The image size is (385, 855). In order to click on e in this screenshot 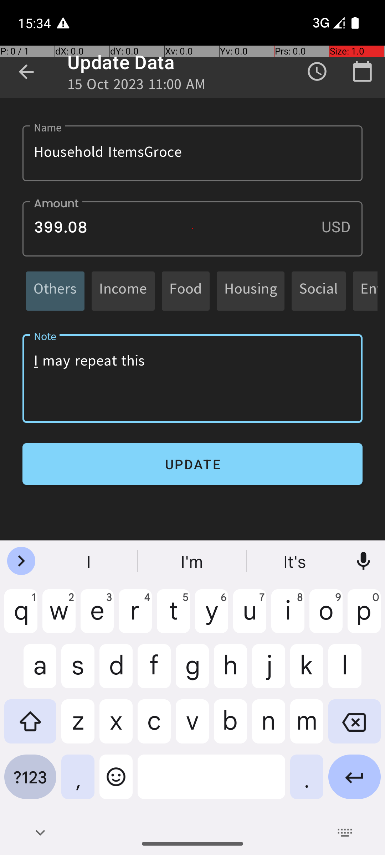, I will do `click(97, 617)`.